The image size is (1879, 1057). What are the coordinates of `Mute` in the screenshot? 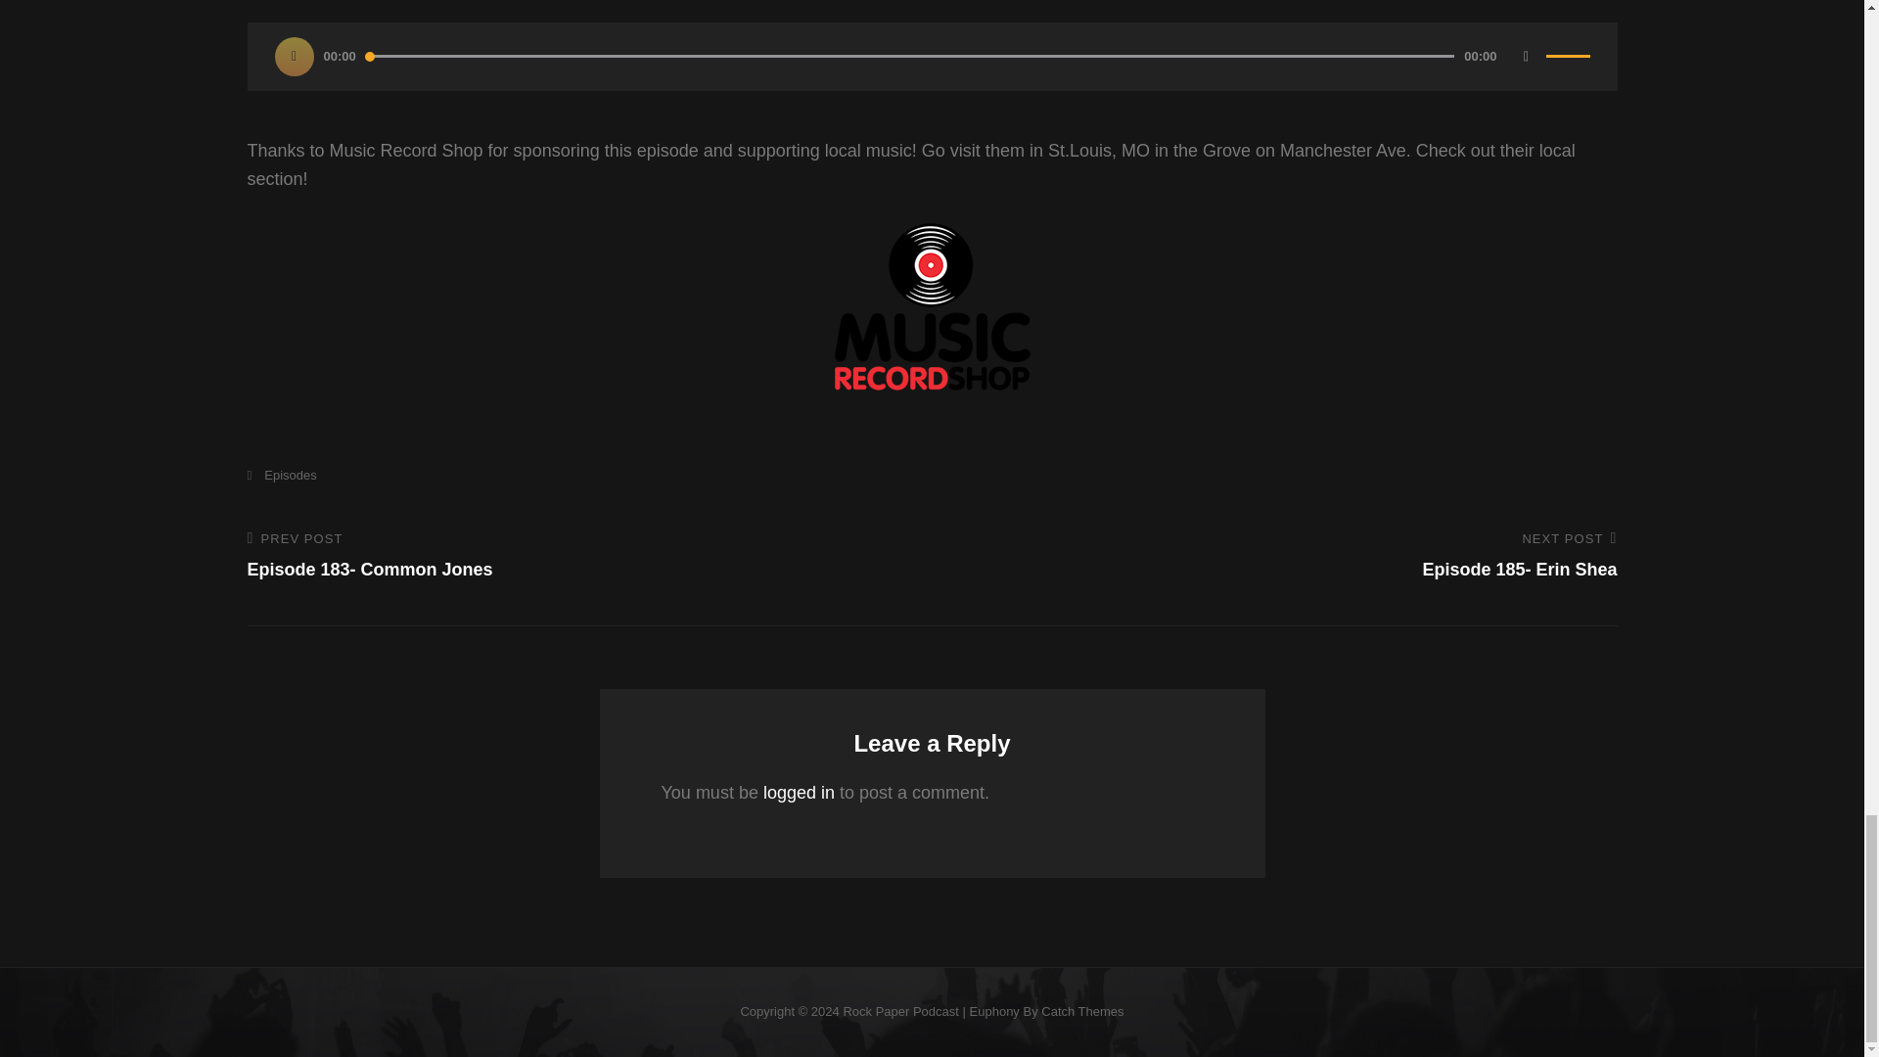 It's located at (1527, 56).